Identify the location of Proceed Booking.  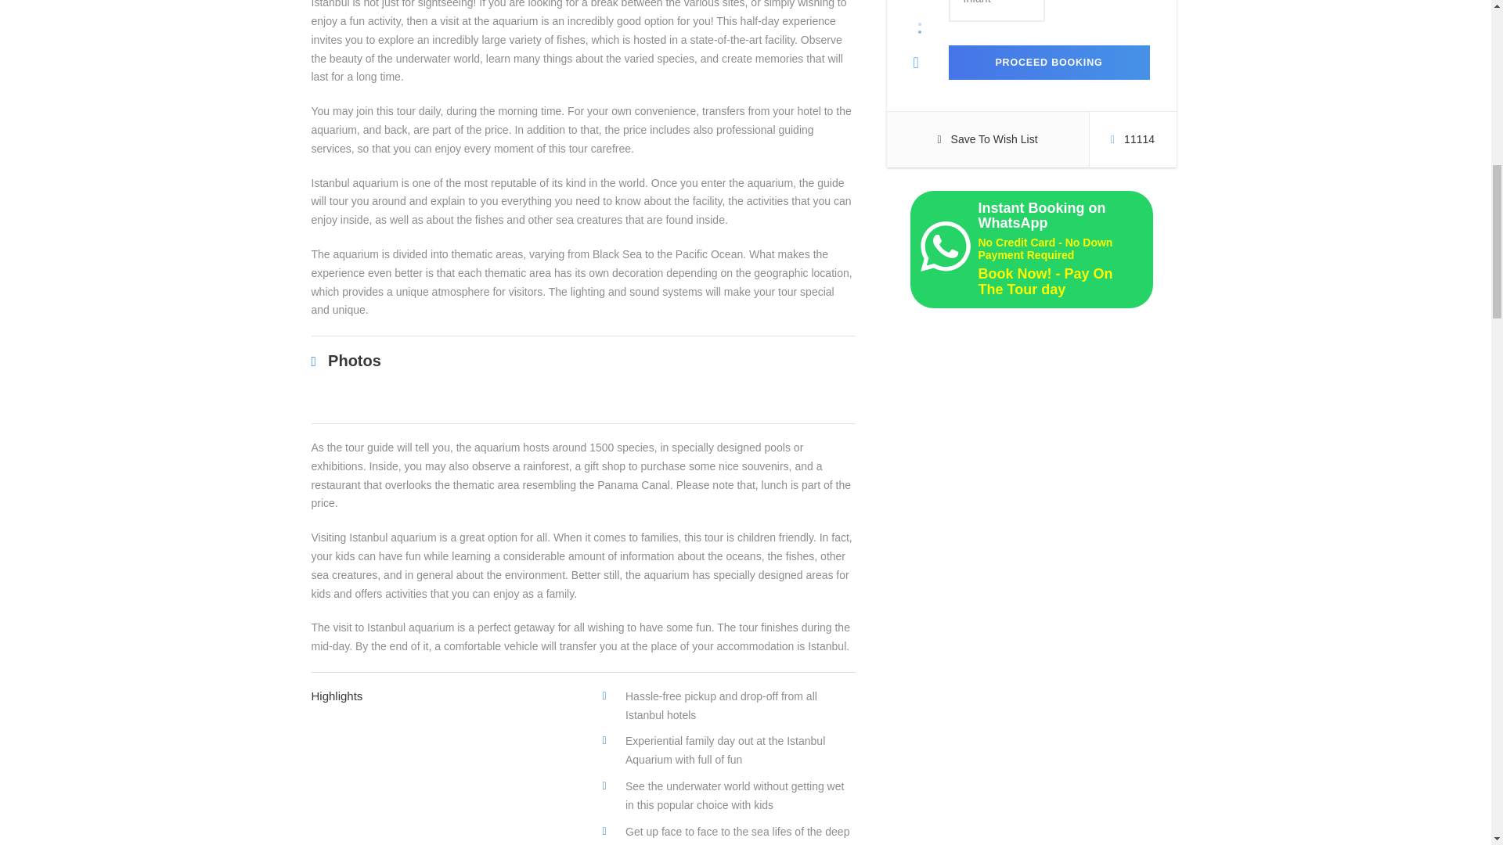
(1049, 63).